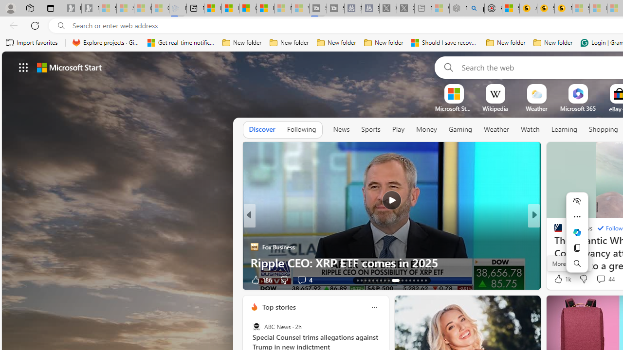 The width and height of the screenshot is (623, 350). I want to click on poe - Search, so click(476, 9).